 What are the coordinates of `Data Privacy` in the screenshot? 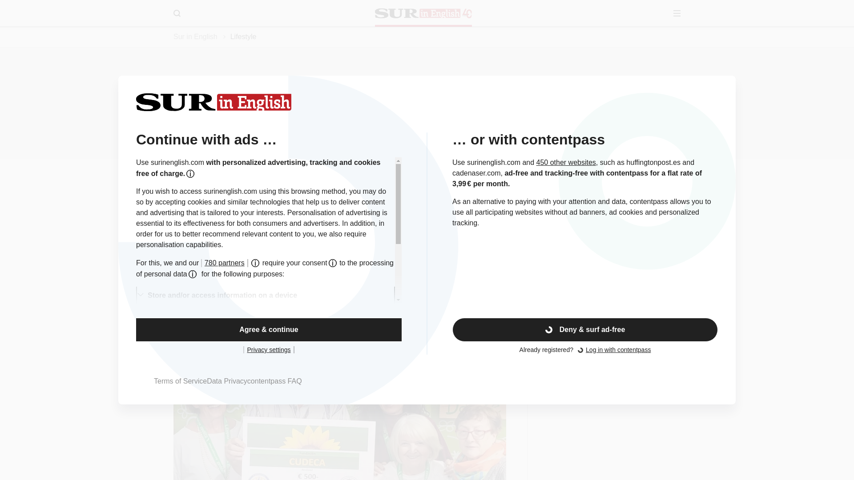 It's located at (227, 381).